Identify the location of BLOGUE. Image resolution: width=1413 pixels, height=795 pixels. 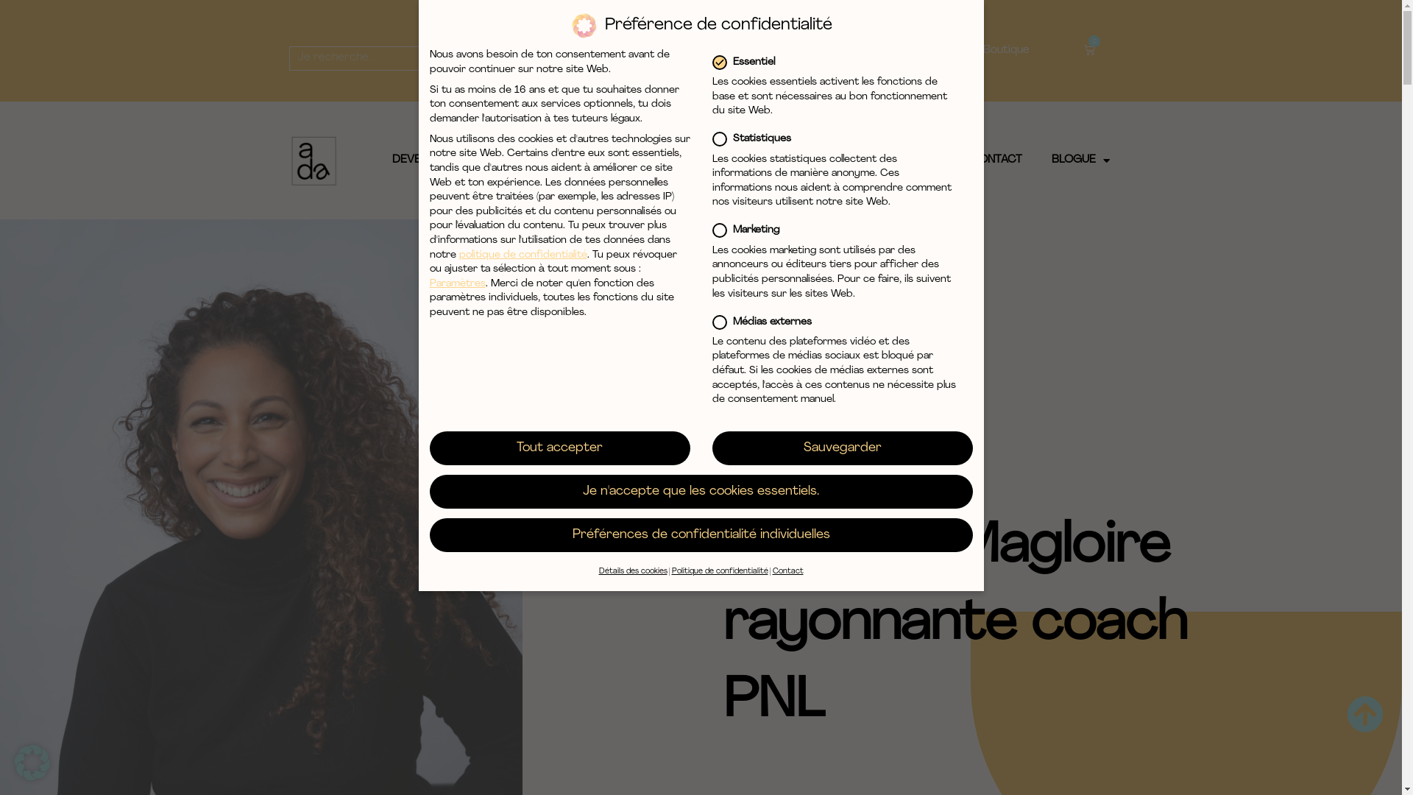
(1080, 160).